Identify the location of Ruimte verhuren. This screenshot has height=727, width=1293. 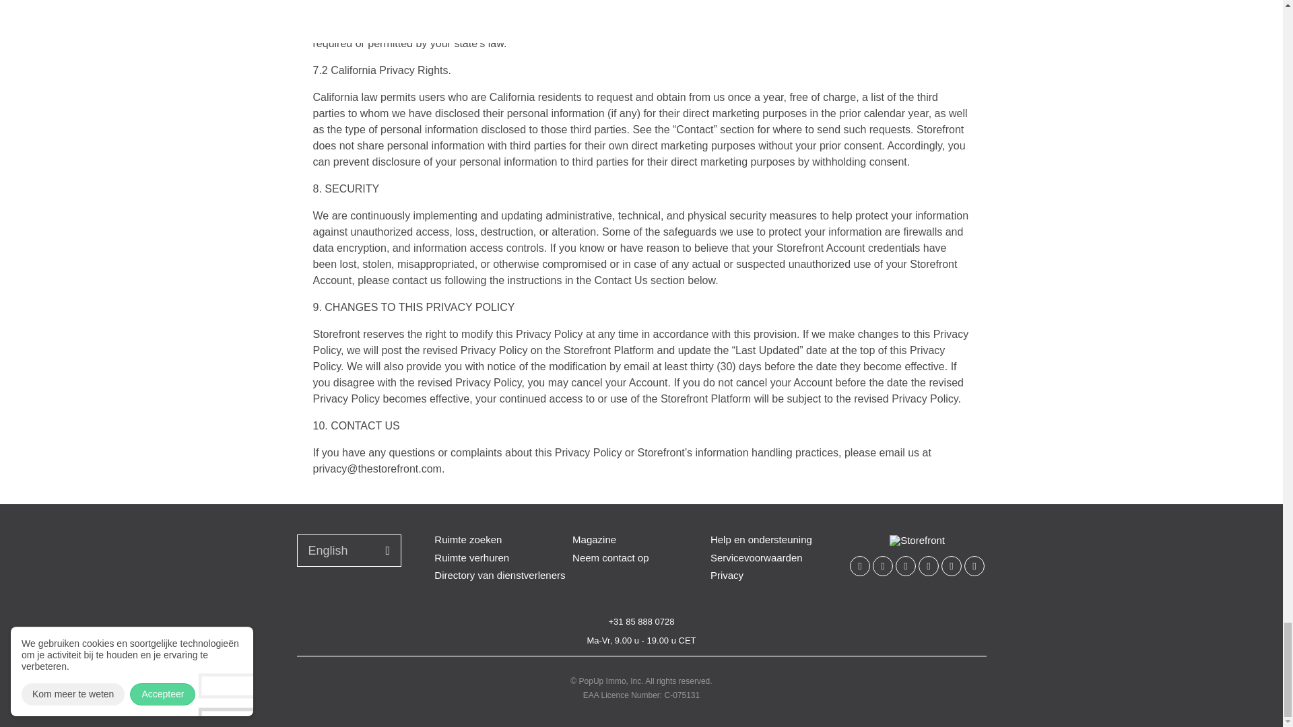
(471, 557).